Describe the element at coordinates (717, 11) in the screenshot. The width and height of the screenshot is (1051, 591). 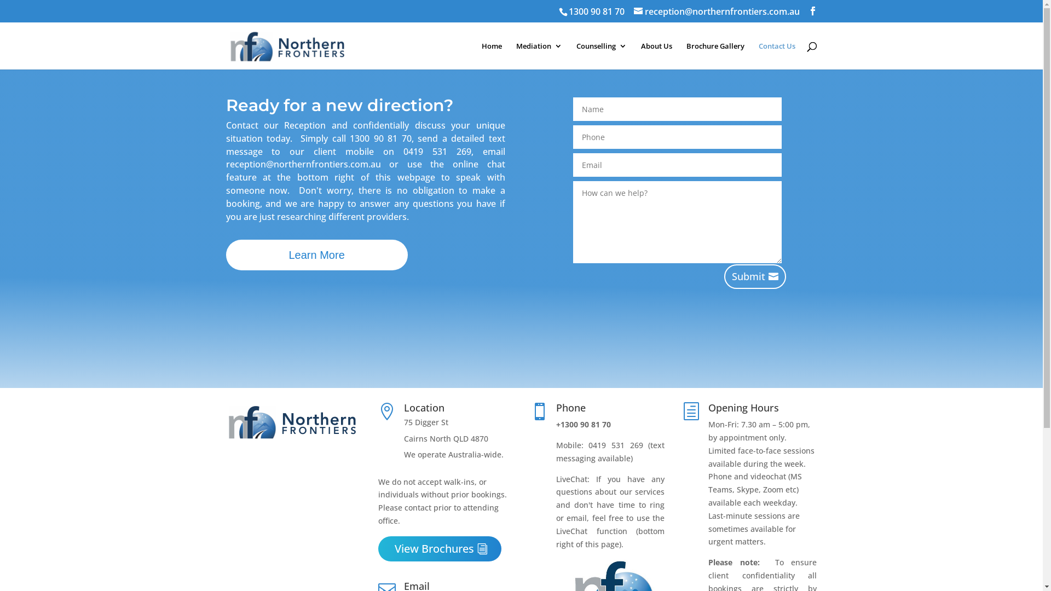
I see `reception@northernfrontiers.com.au` at that location.